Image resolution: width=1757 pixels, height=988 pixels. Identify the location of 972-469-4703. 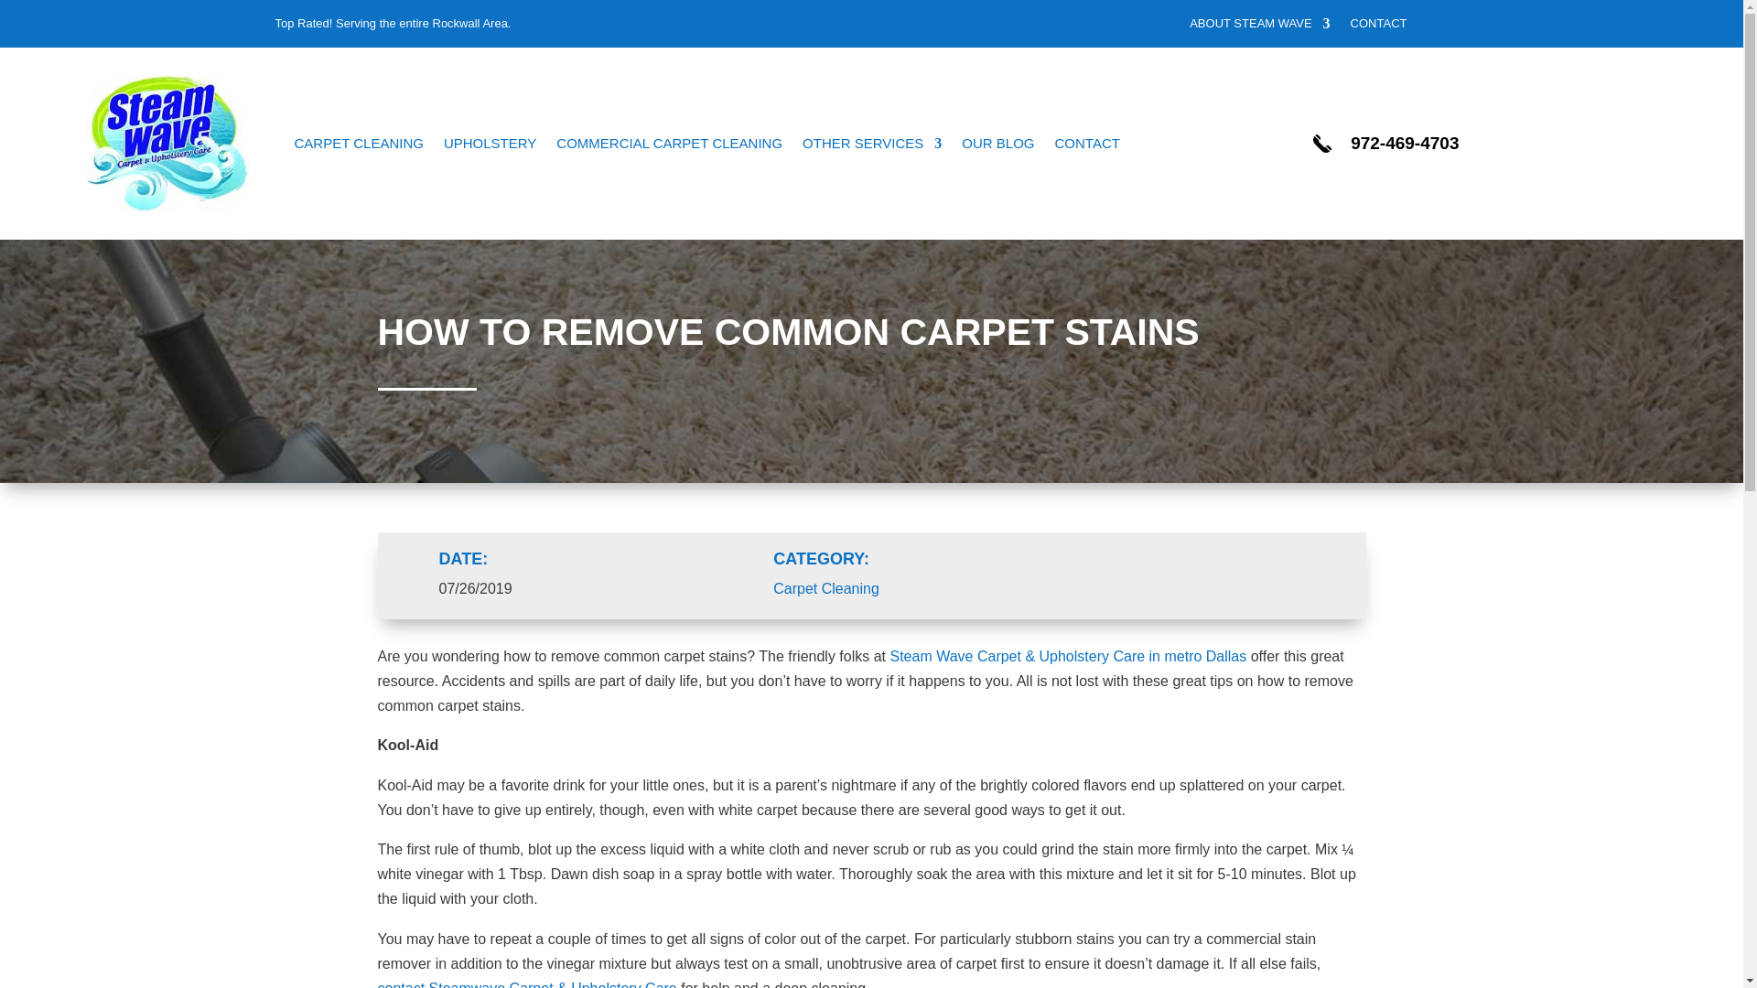
(1404, 143).